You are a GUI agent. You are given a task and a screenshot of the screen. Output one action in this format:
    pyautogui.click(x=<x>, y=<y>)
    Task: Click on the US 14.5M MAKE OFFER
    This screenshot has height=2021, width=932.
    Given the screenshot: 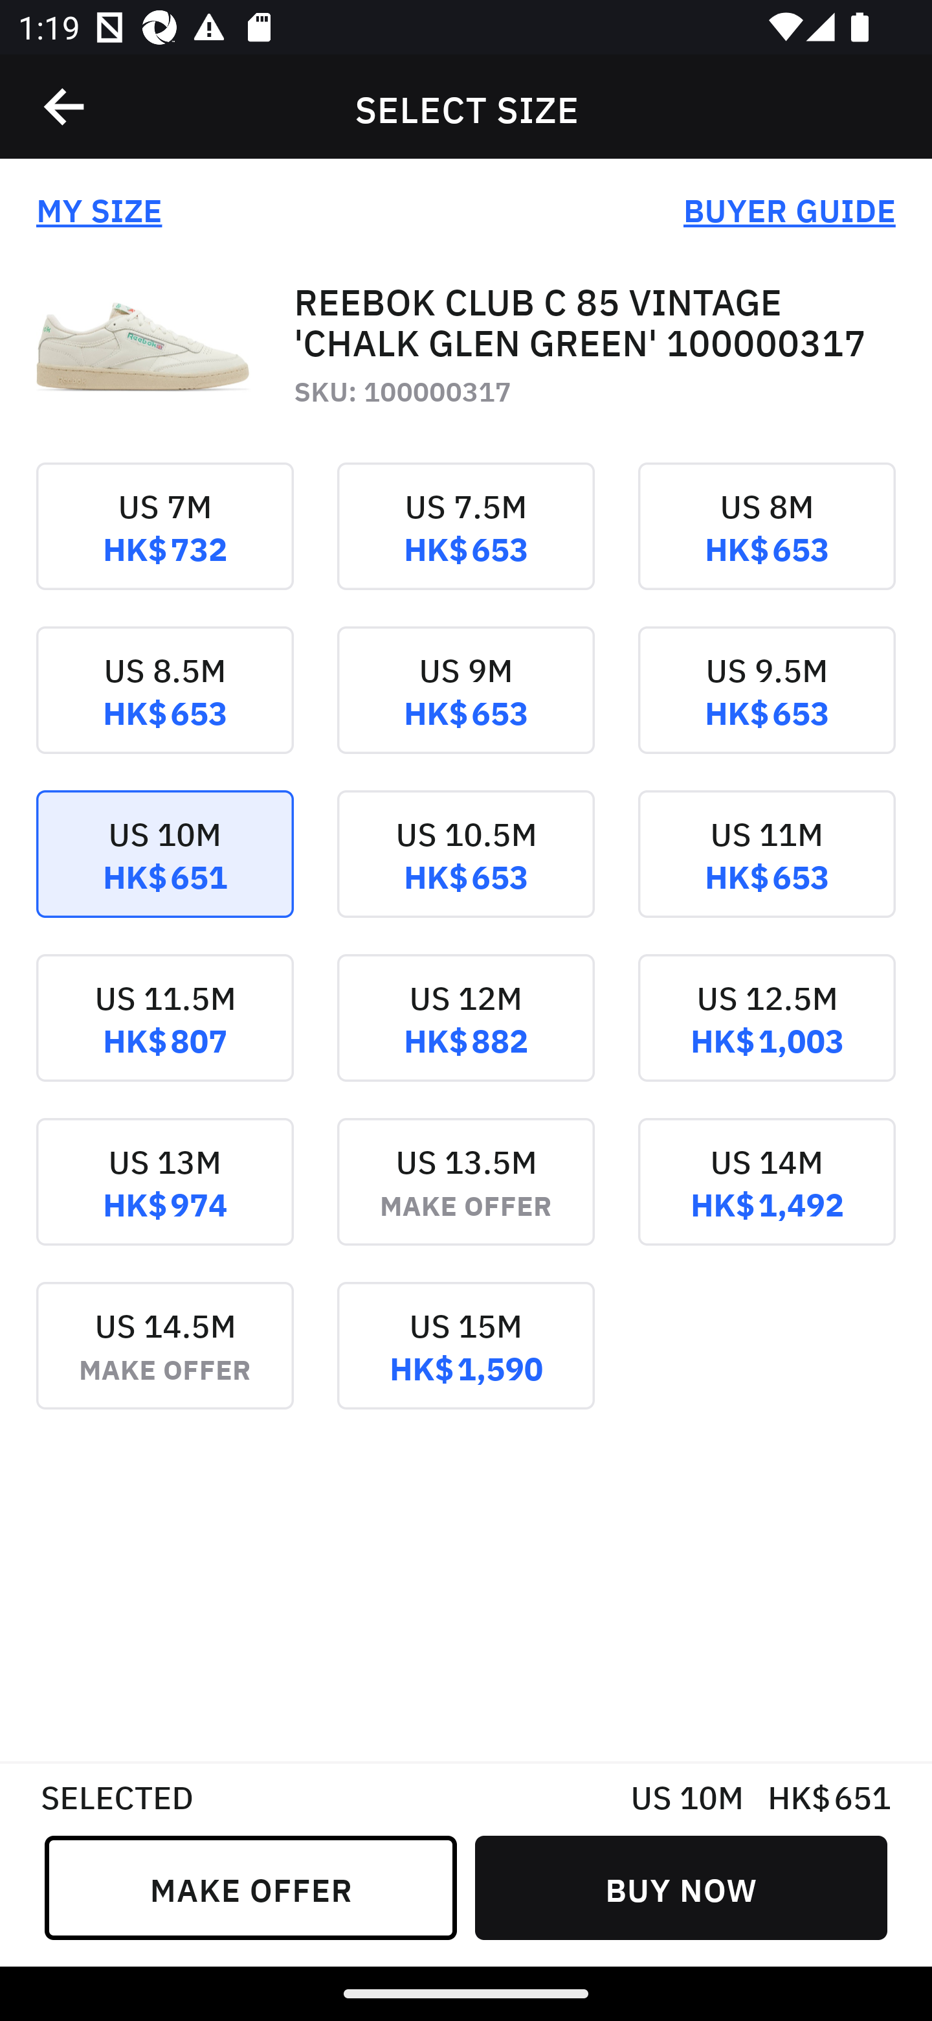 What is the action you would take?
    pyautogui.click(x=164, y=1363)
    